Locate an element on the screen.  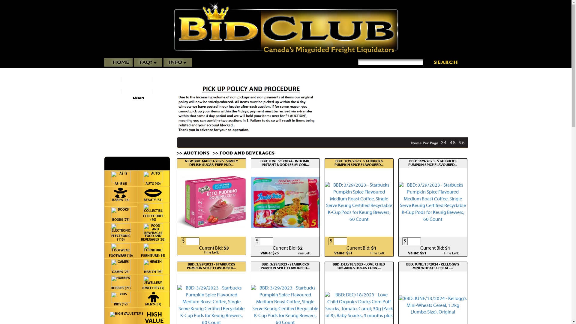
BID NOW is located at coordinates (443, 241).